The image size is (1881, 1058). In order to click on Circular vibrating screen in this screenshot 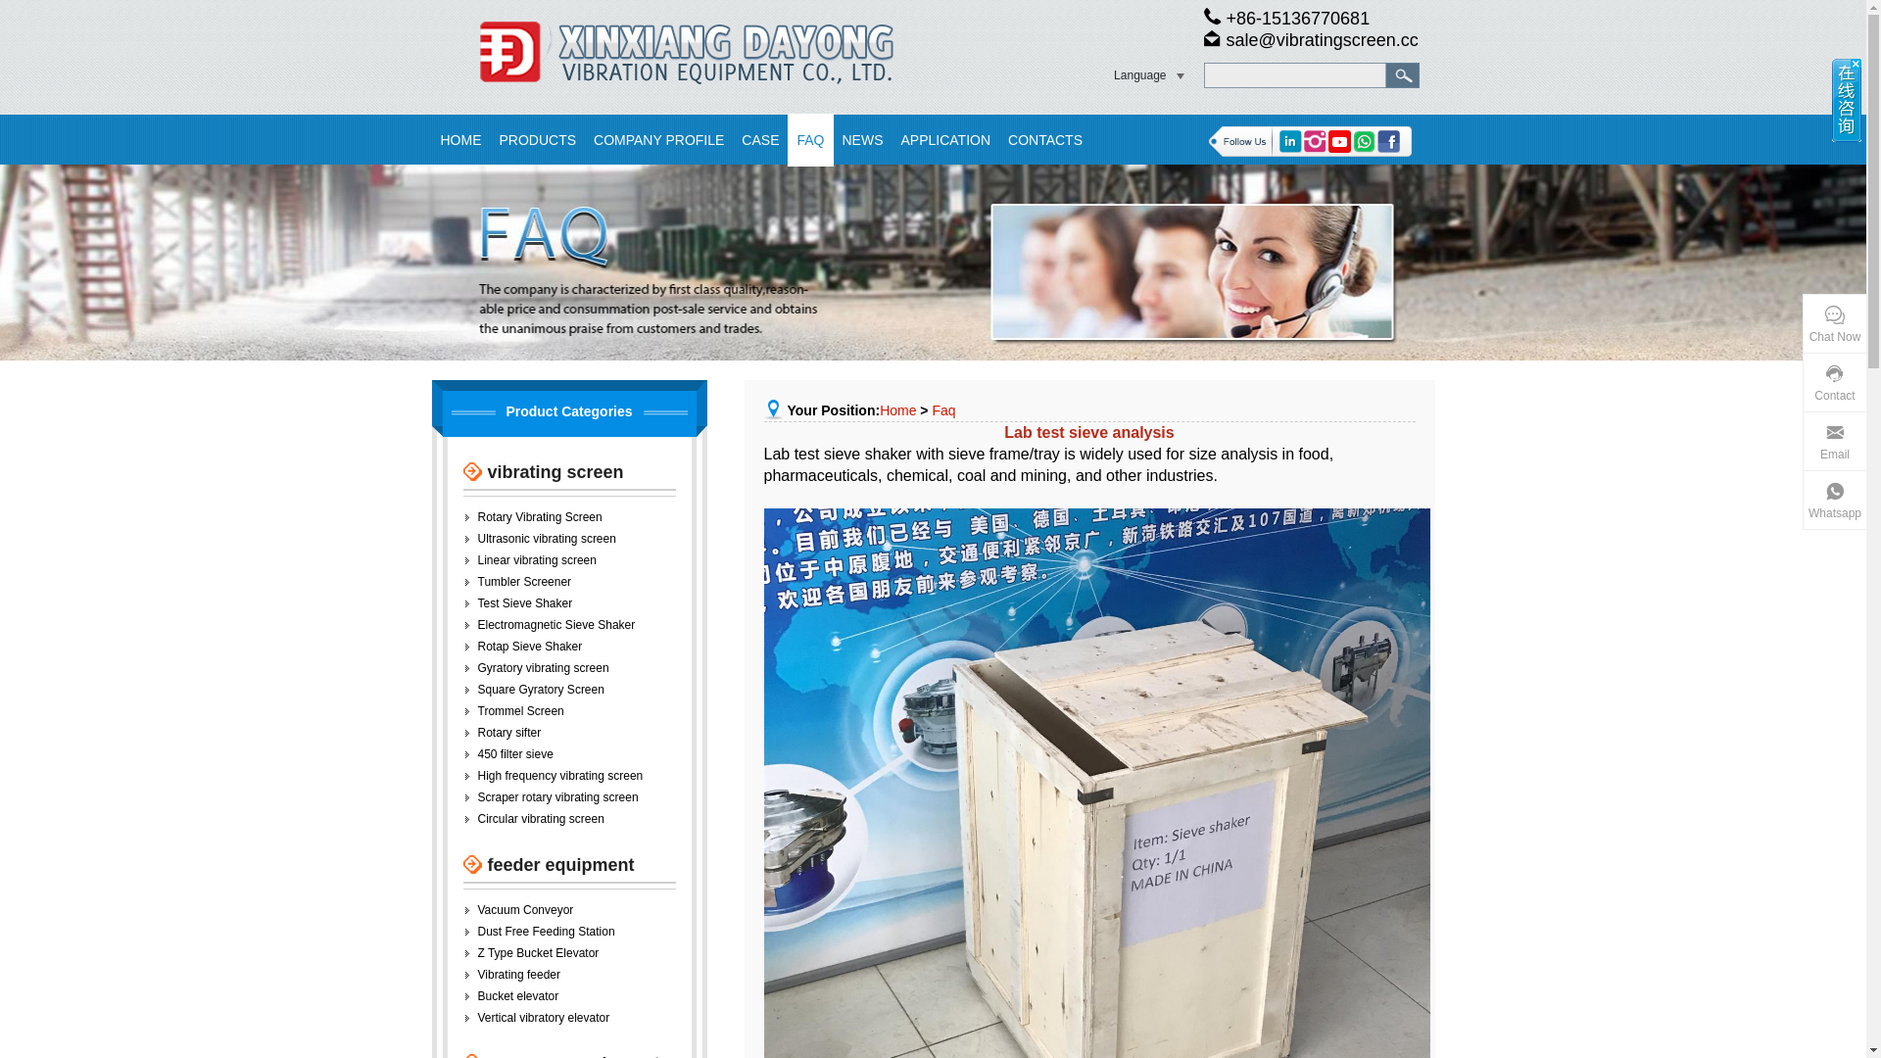, I will do `click(541, 819)`.